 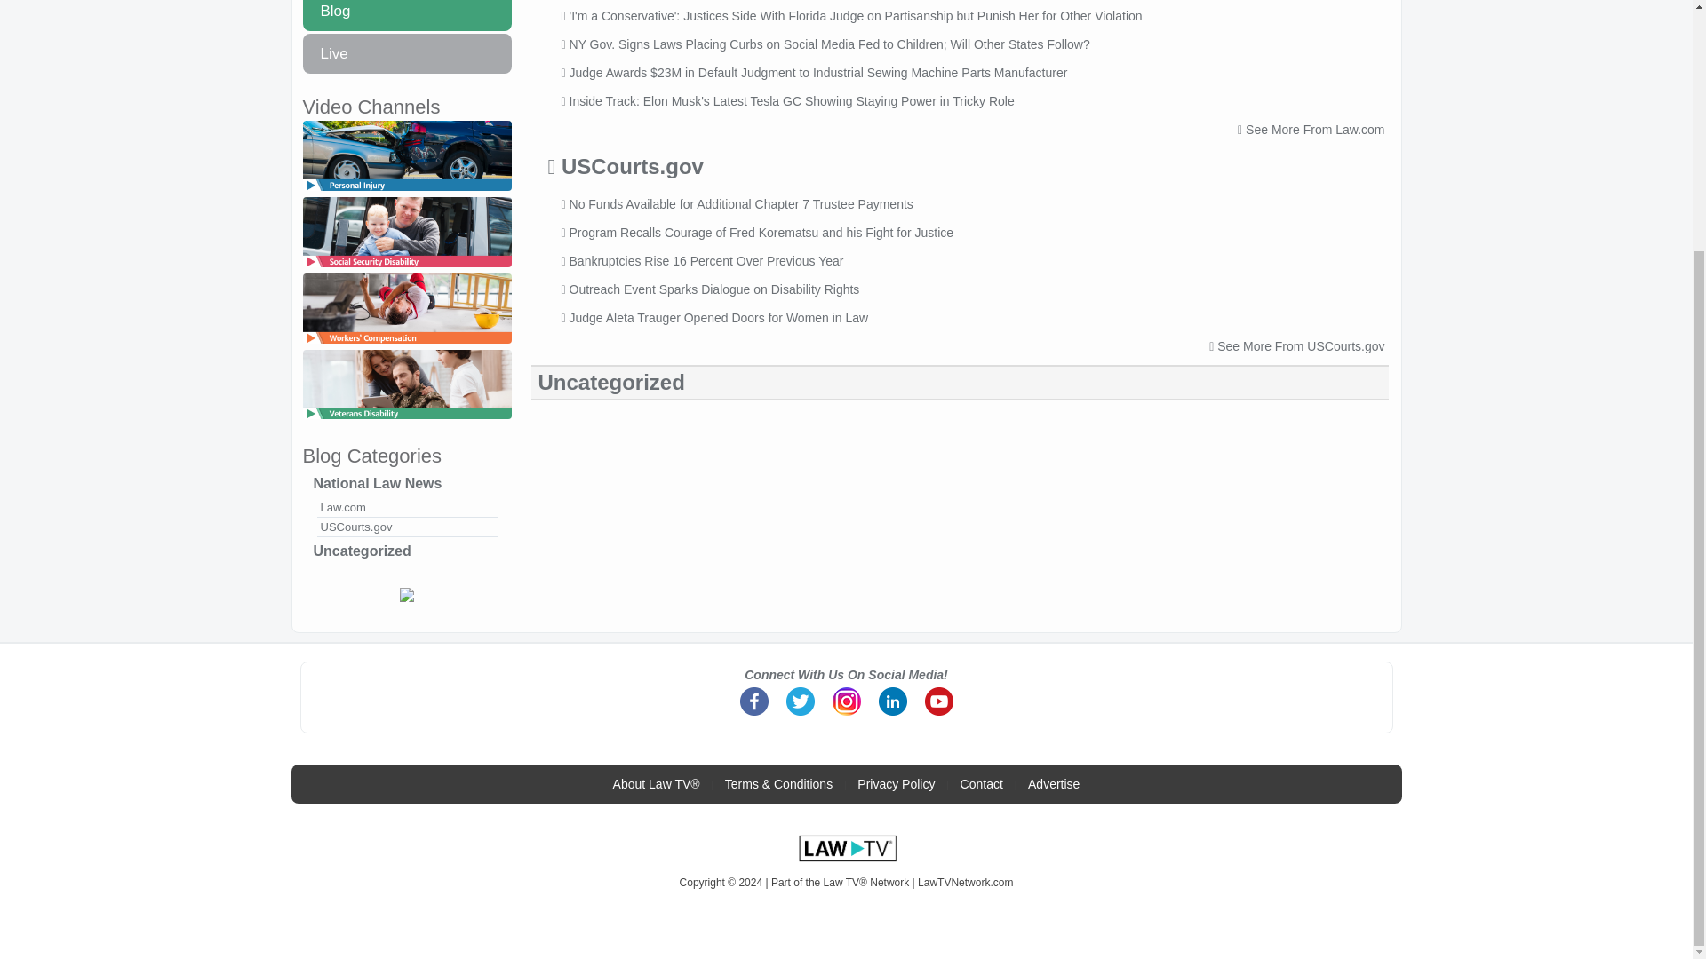 I want to click on National Law News, so click(x=405, y=483).